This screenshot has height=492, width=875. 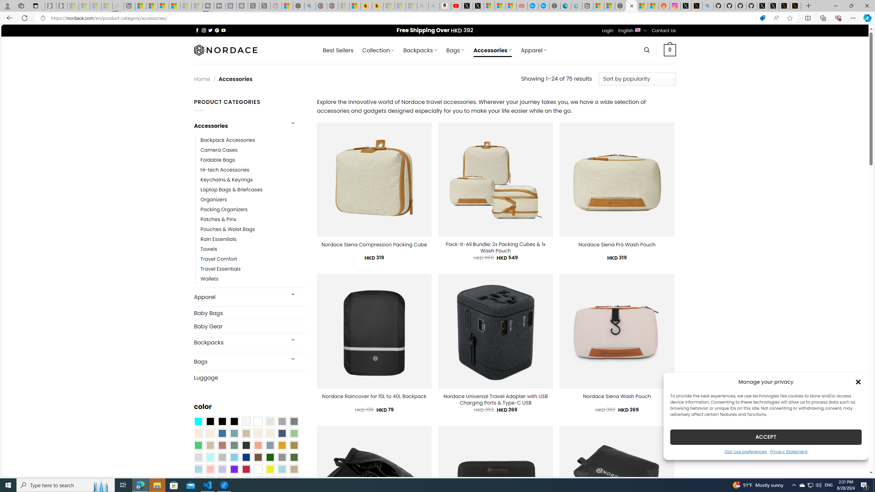 I want to click on X Privacy Policy, so click(x=796, y=6).